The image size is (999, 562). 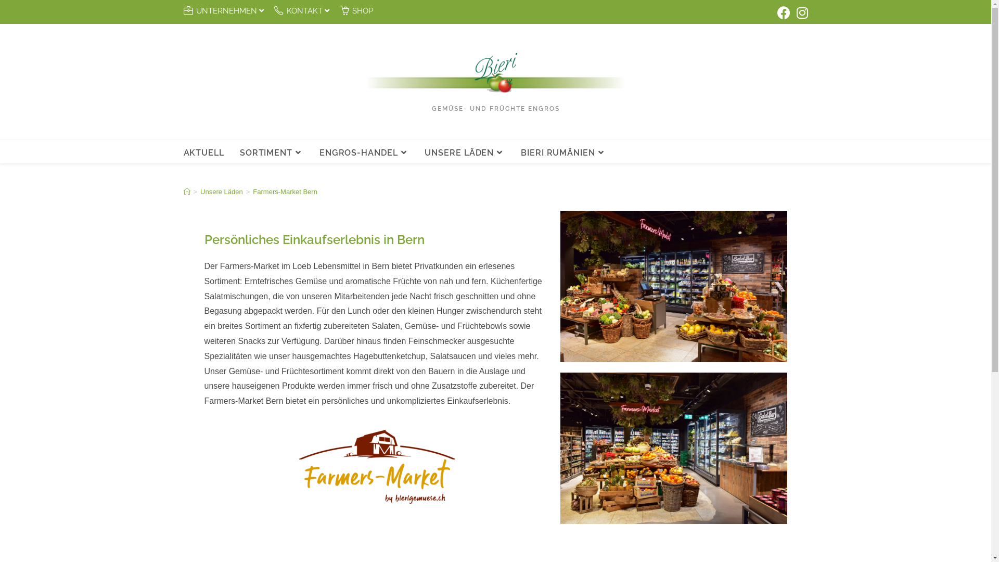 I want to click on KONTAKT, so click(x=303, y=11).